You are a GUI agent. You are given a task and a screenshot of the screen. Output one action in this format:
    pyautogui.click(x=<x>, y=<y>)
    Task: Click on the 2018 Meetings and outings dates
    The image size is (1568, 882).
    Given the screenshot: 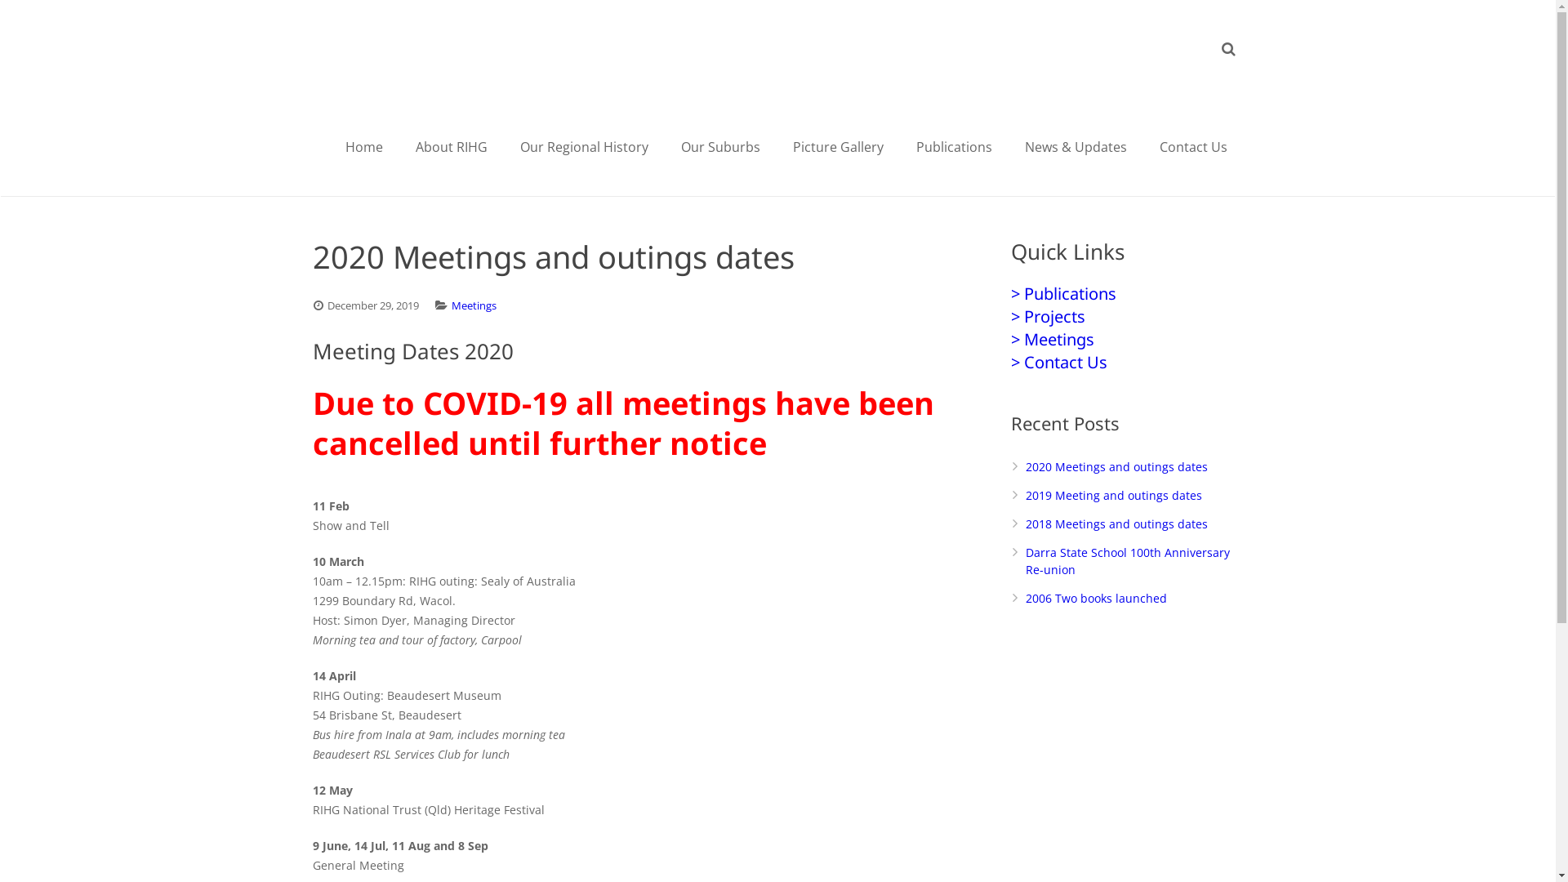 What is the action you would take?
    pyautogui.click(x=1117, y=524)
    